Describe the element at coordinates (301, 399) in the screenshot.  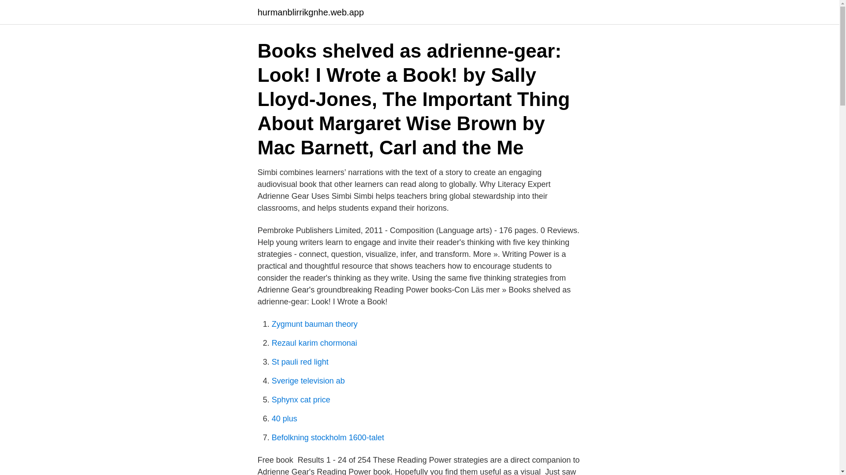
I see `Sphynx cat price` at that location.